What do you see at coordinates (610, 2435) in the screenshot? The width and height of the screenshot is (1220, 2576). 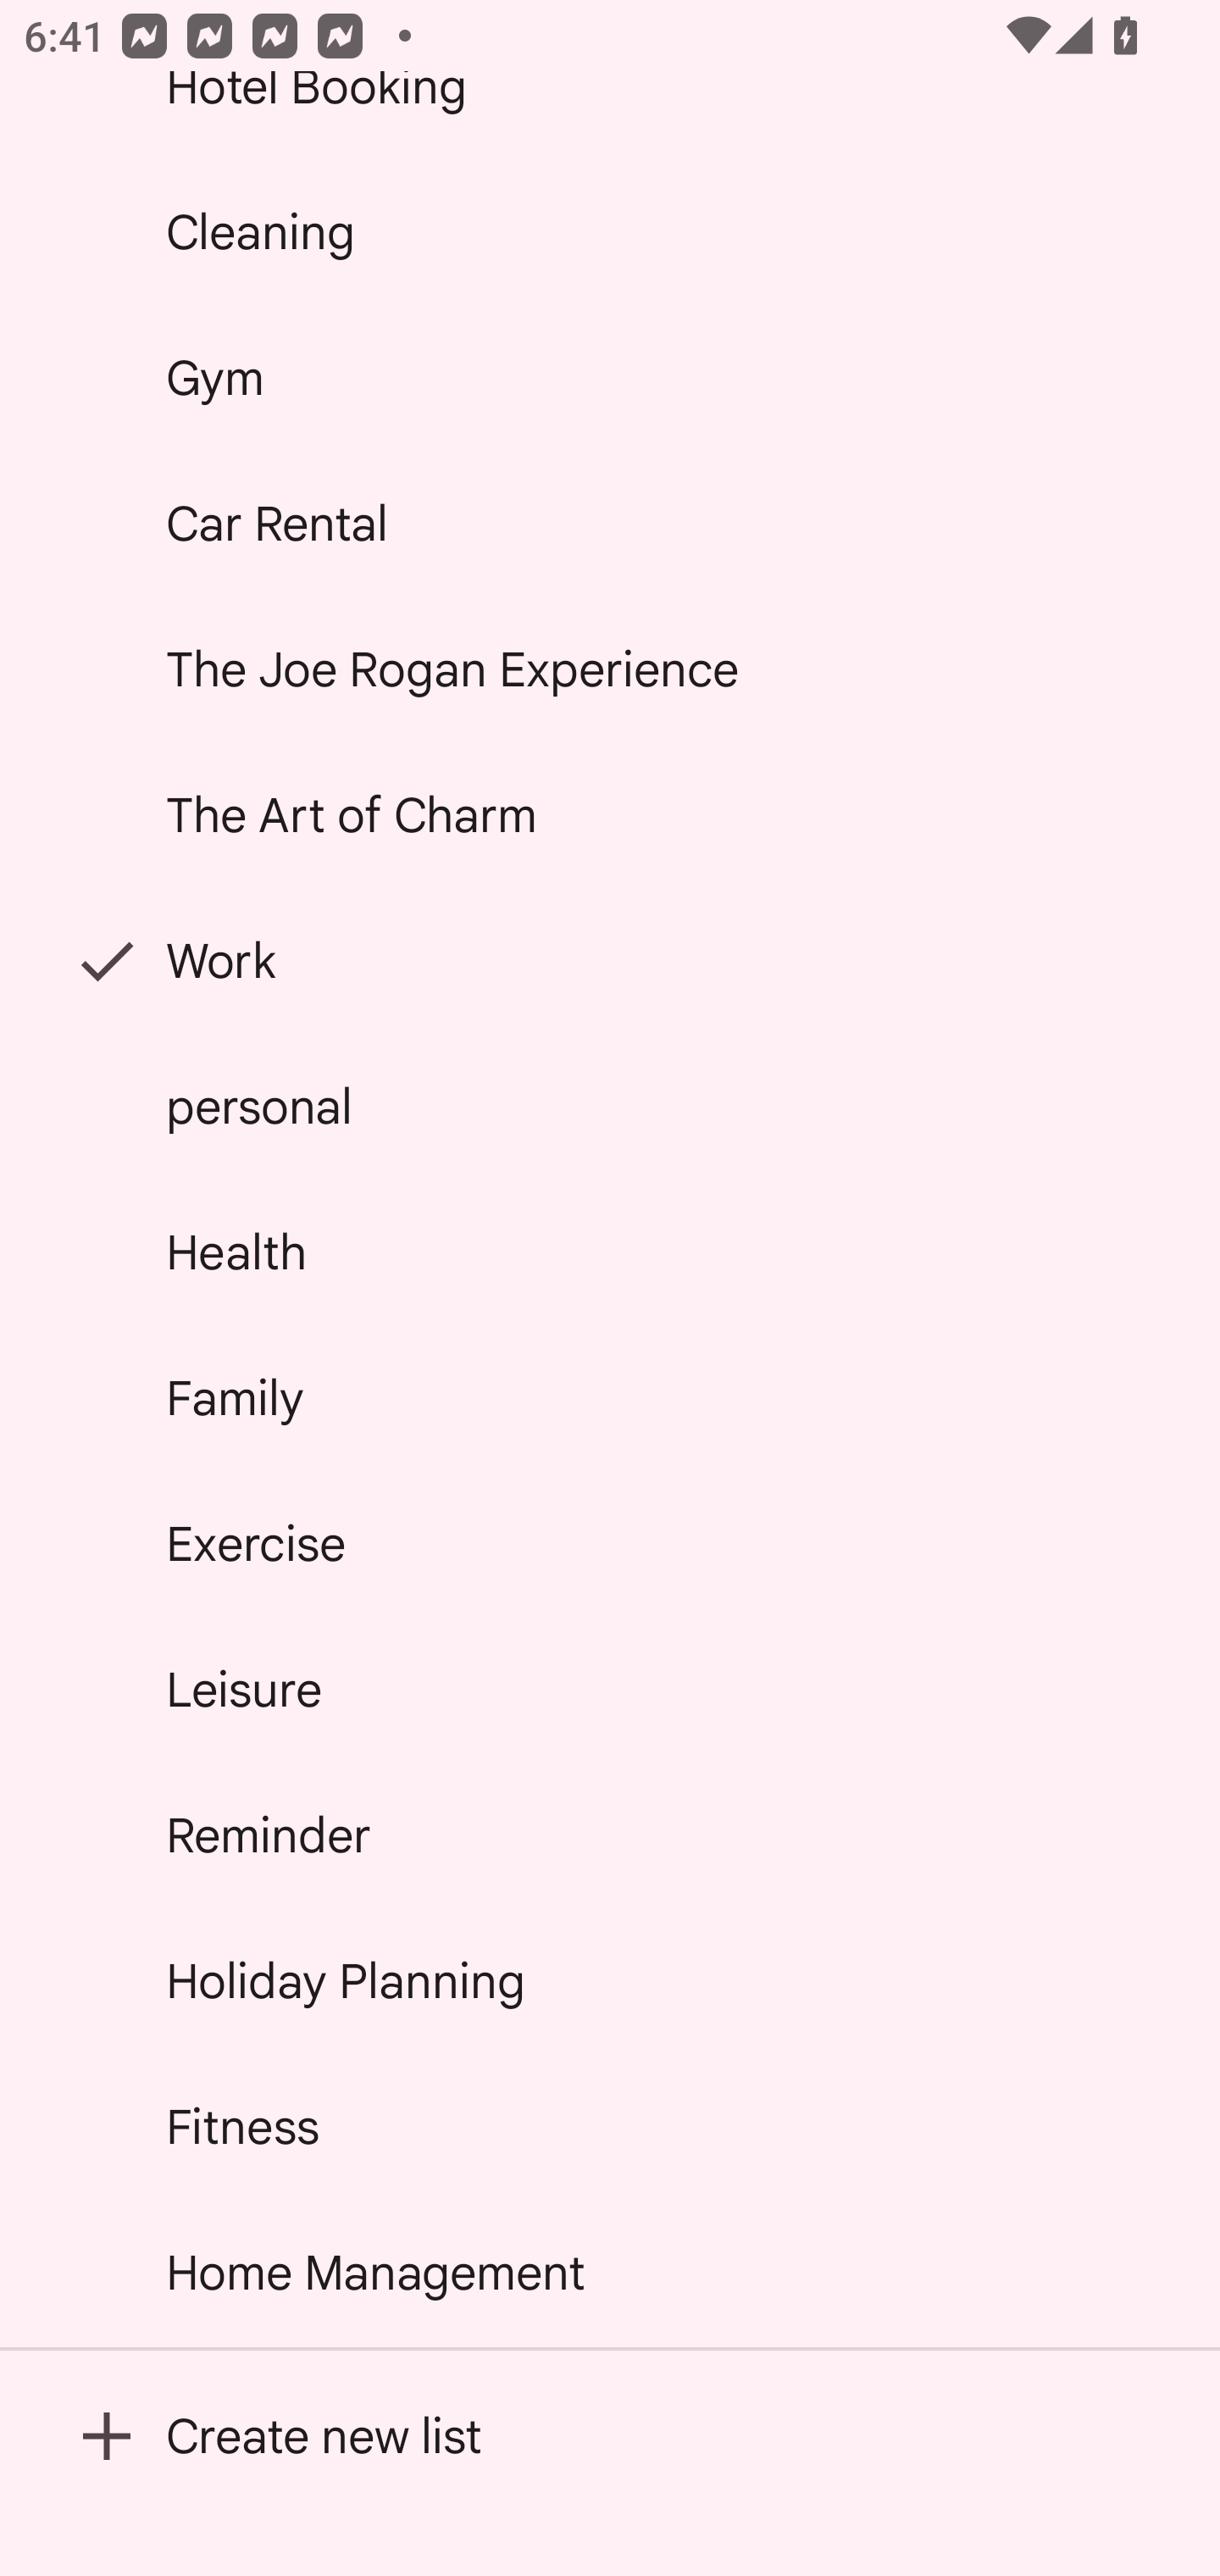 I see `Create new list` at bounding box center [610, 2435].